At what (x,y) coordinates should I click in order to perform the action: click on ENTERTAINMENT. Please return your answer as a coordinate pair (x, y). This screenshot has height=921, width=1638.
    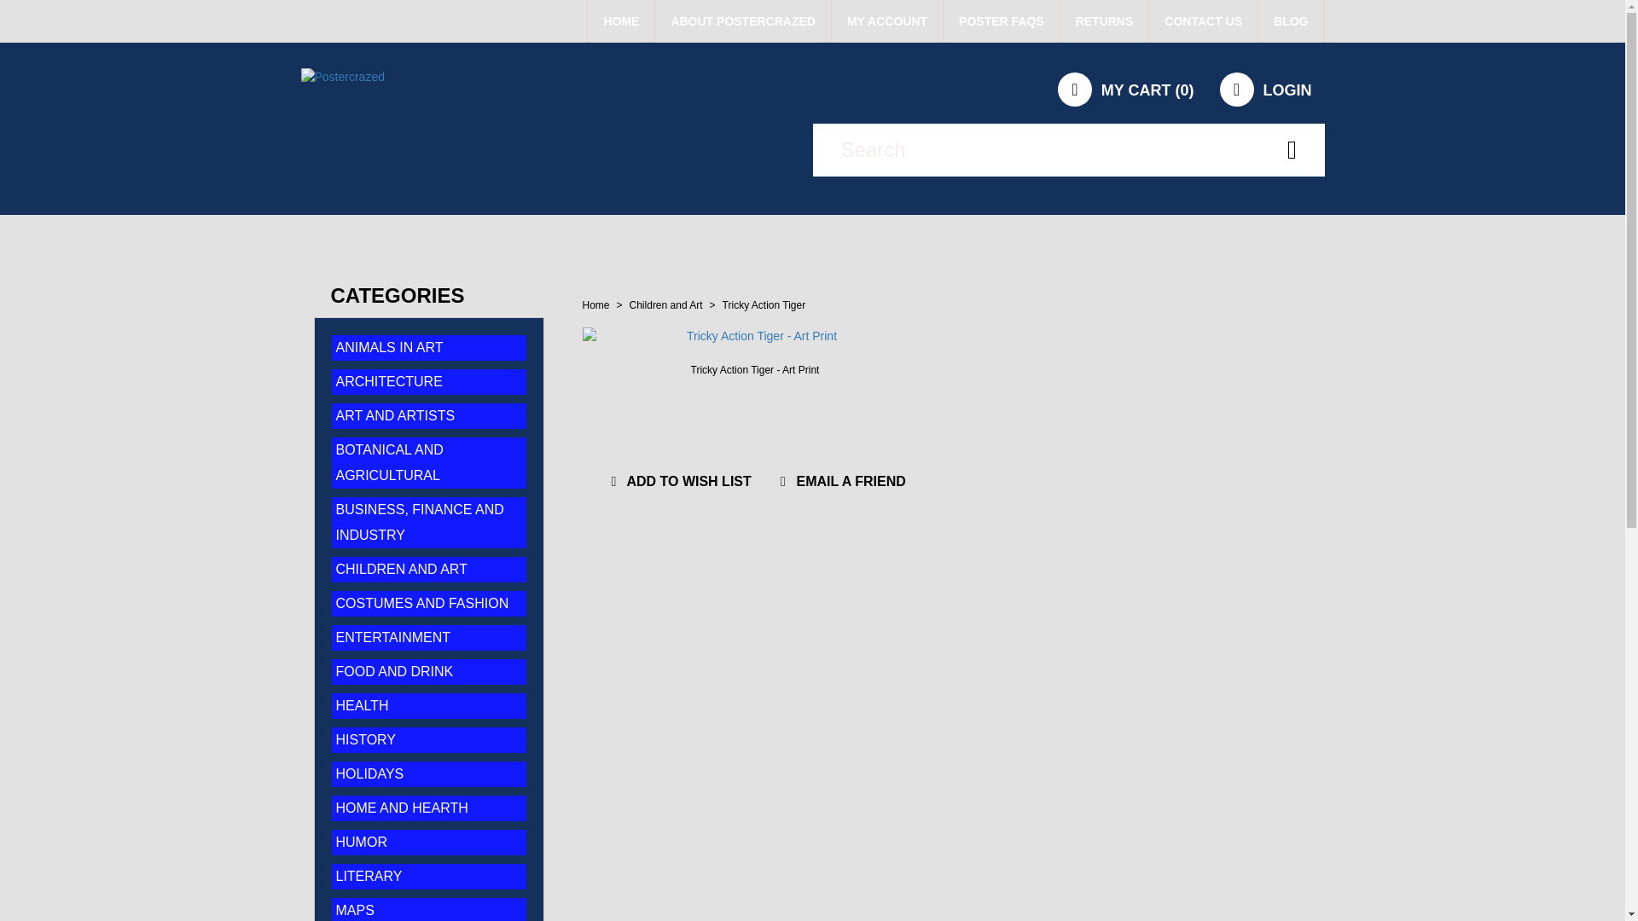
    Looking at the image, I should click on (393, 637).